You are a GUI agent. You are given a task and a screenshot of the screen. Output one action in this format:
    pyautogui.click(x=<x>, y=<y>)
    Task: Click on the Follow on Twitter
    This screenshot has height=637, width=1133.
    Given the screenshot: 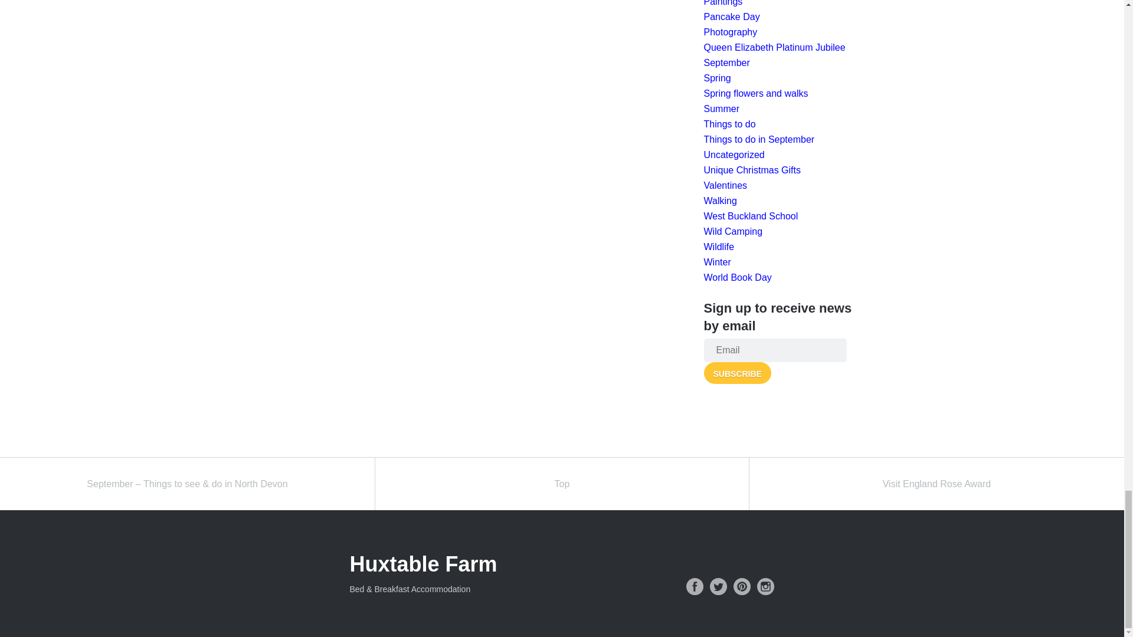 What is the action you would take?
    pyautogui.click(x=718, y=586)
    